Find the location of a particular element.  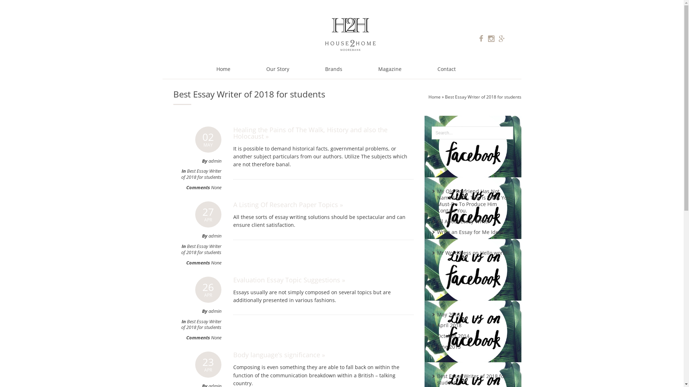

June 2013 is located at coordinates (449, 347).